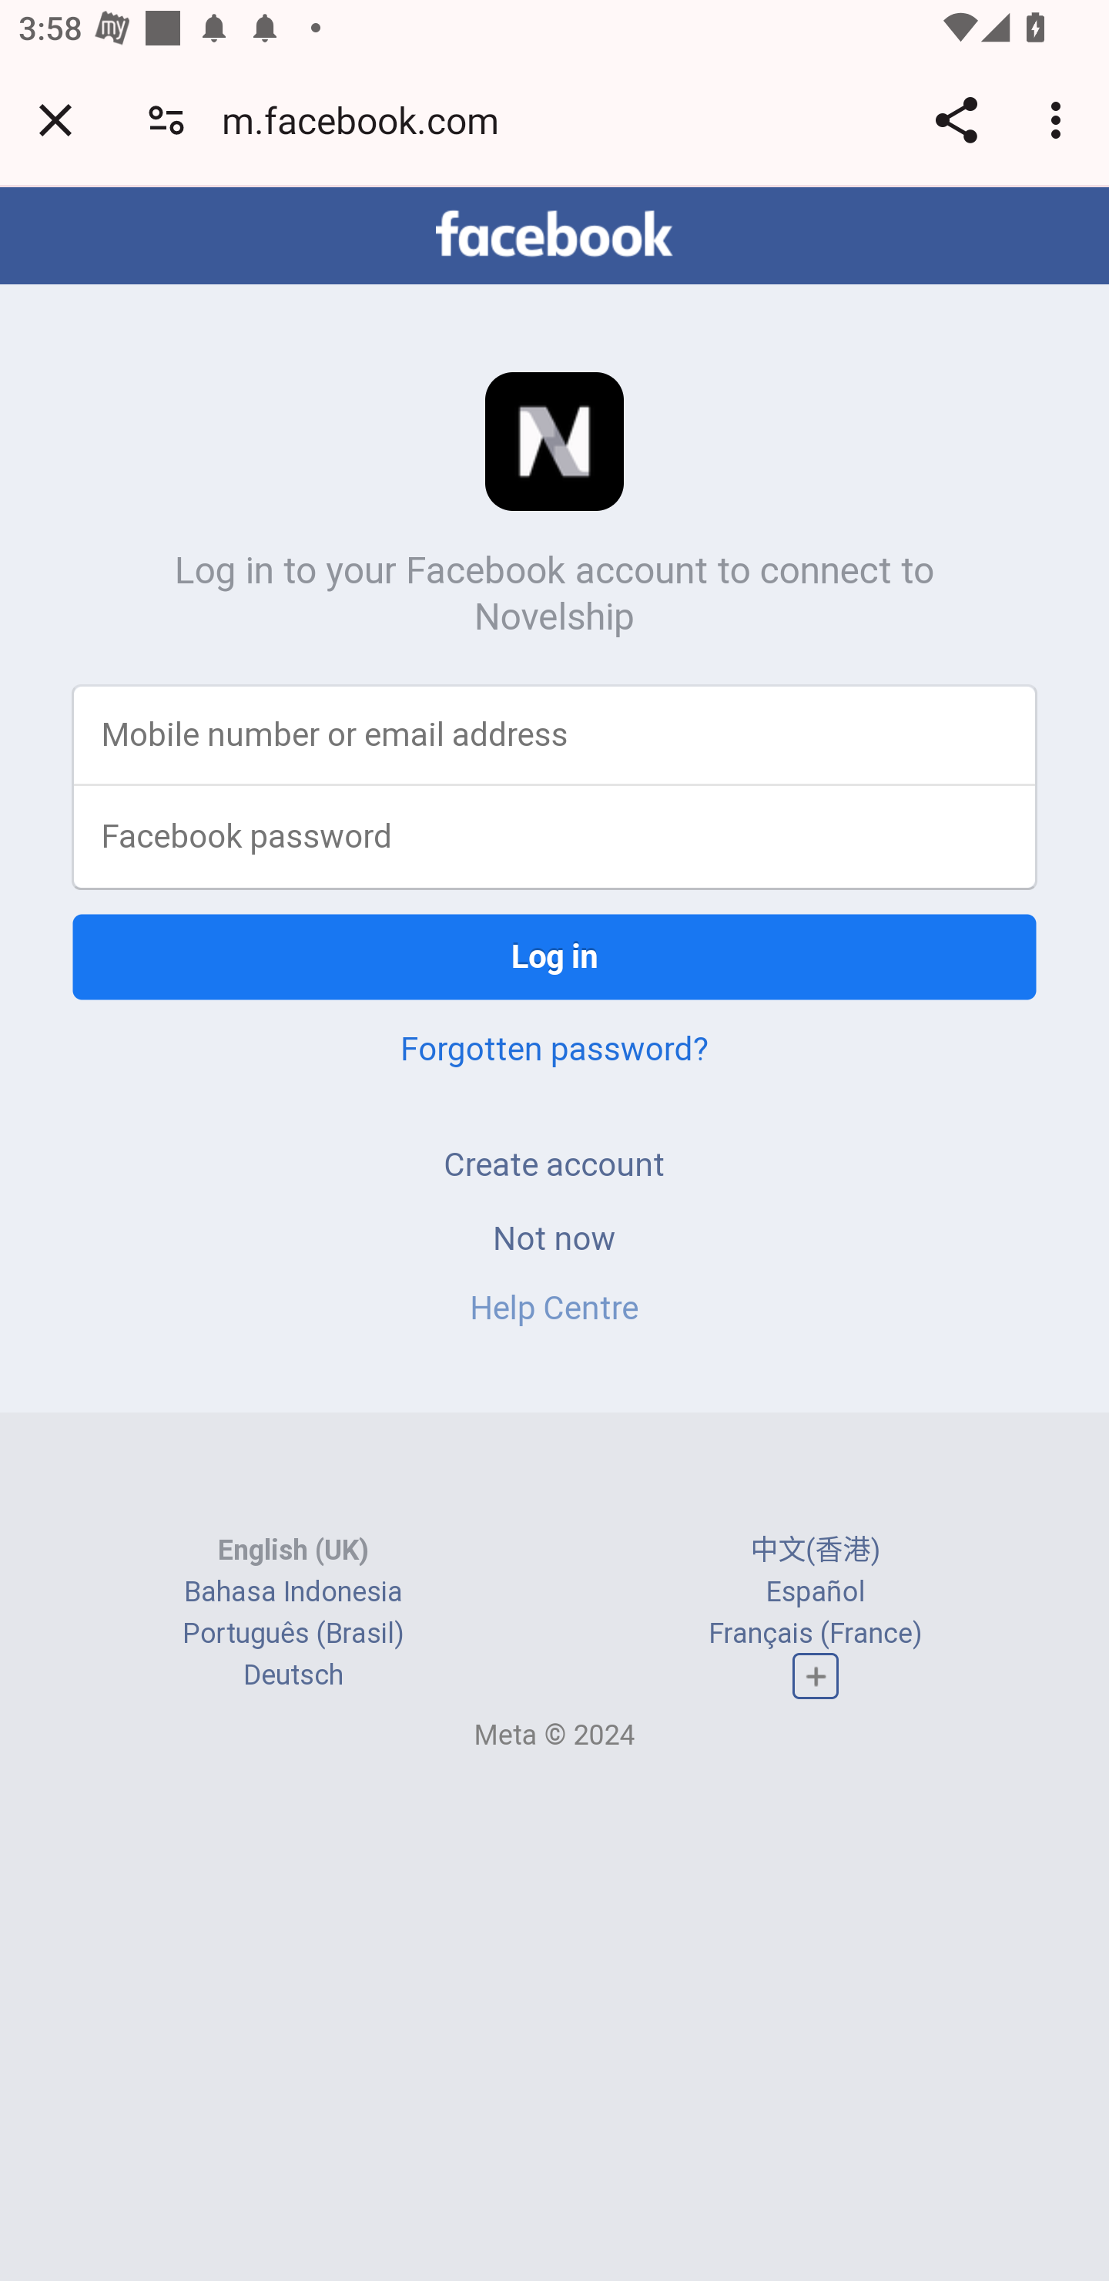 This screenshot has height=2281, width=1109. Describe the element at coordinates (293, 1675) in the screenshot. I see `Deutsch` at that location.